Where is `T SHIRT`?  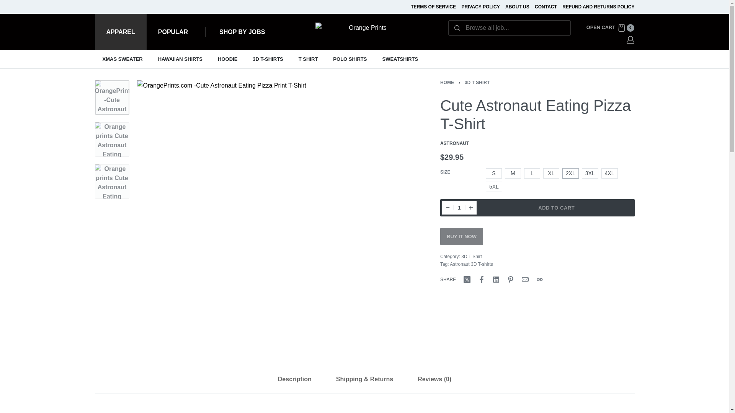 T SHIRT is located at coordinates (480, 7).